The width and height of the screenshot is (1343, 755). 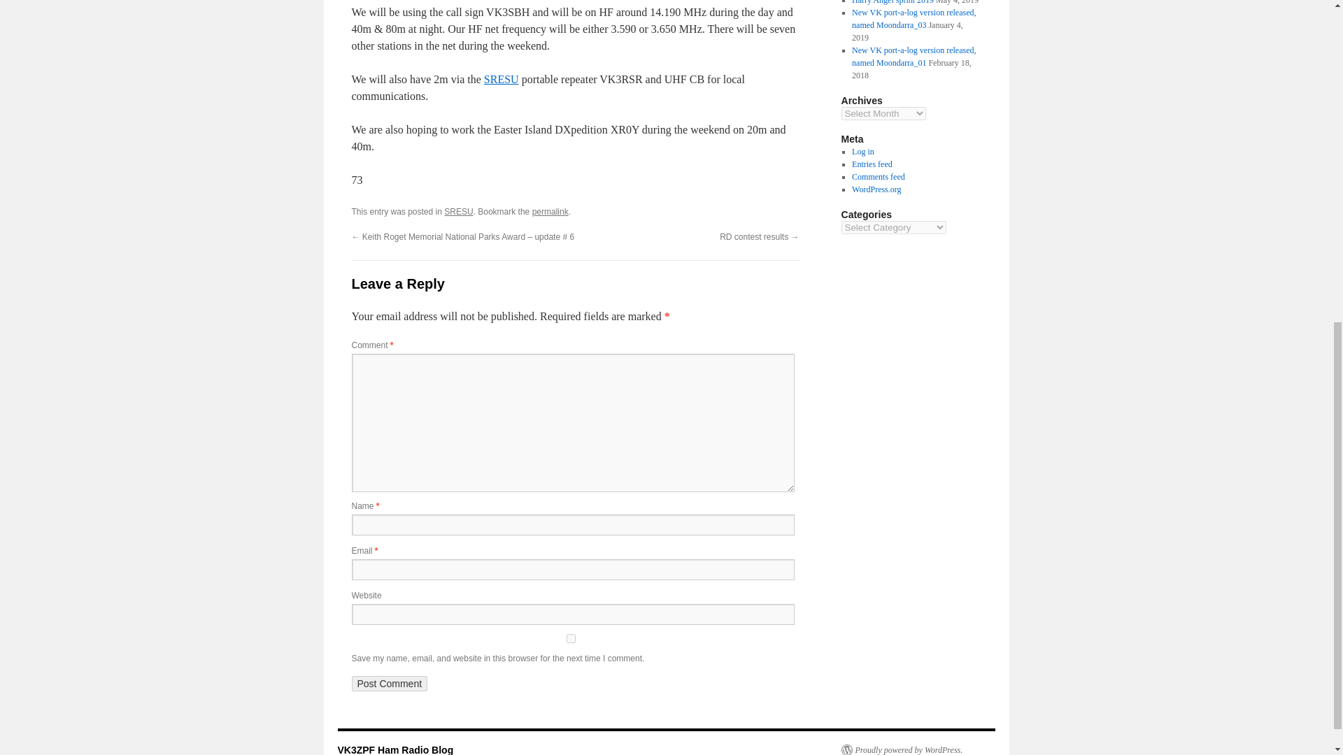 What do you see at coordinates (550, 211) in the screenshot?
I see `permalink` at bounding box center [550, 211].